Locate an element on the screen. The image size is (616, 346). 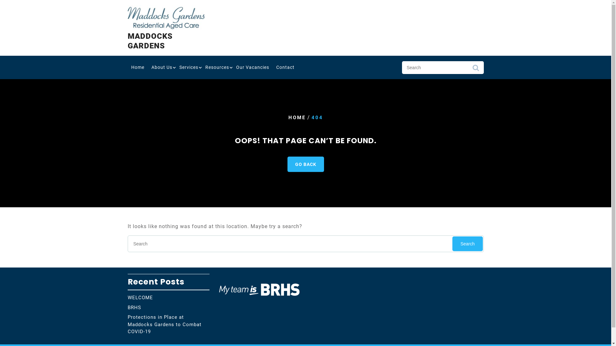
Resources is located at coordinates (217, 67).